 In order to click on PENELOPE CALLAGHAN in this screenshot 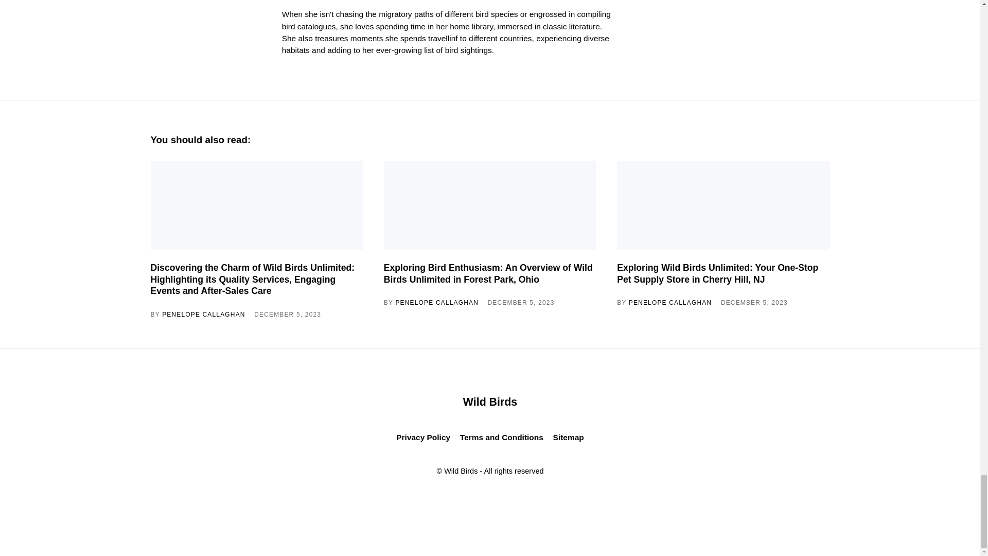, I will do `click(203, 314)`.